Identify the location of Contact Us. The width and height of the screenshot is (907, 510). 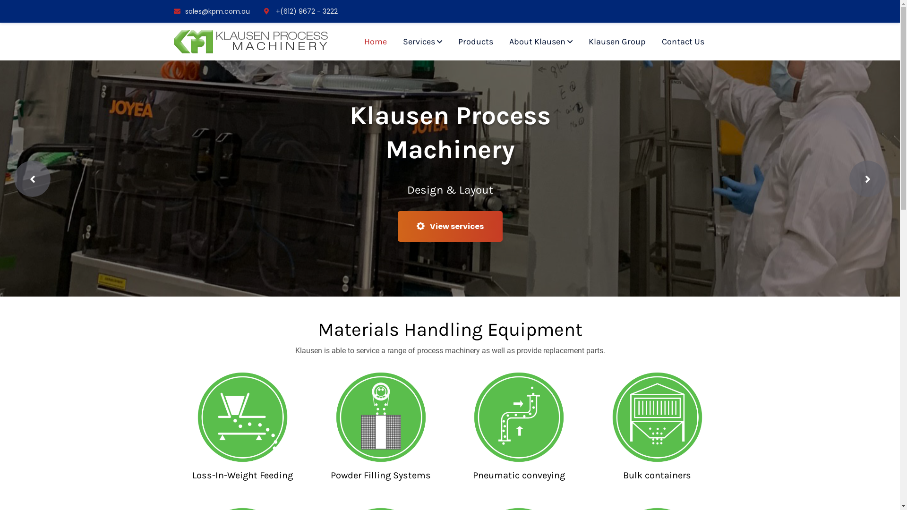
(683, 42).